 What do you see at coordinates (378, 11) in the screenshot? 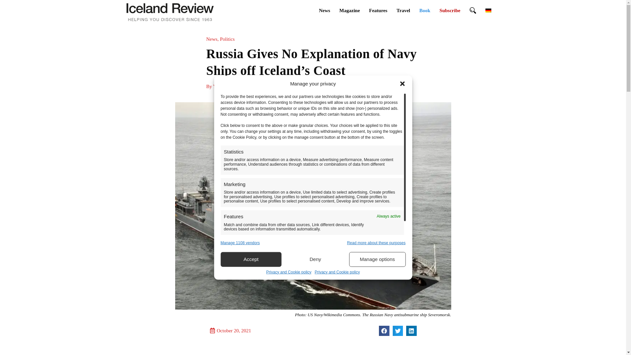
I see `Features` at bounding box center [378, 11].